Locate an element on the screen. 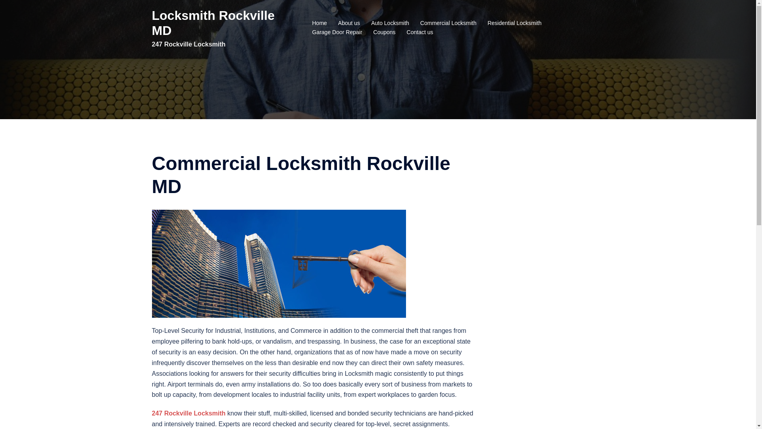  Coupons is located at coordinates (385, 33).